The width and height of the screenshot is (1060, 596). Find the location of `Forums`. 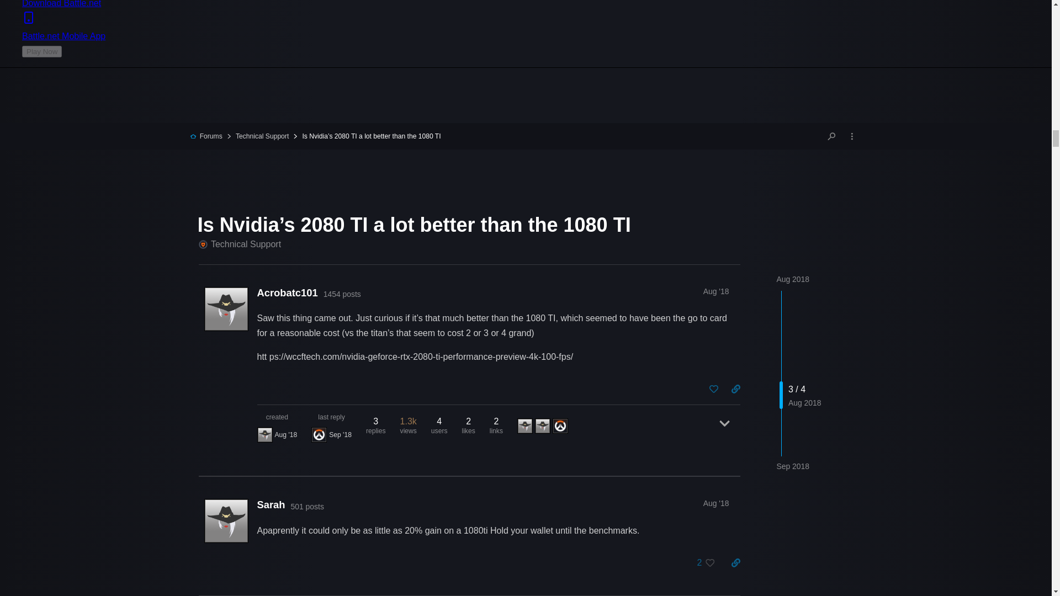

Forums is located at coordinates (206, 136).